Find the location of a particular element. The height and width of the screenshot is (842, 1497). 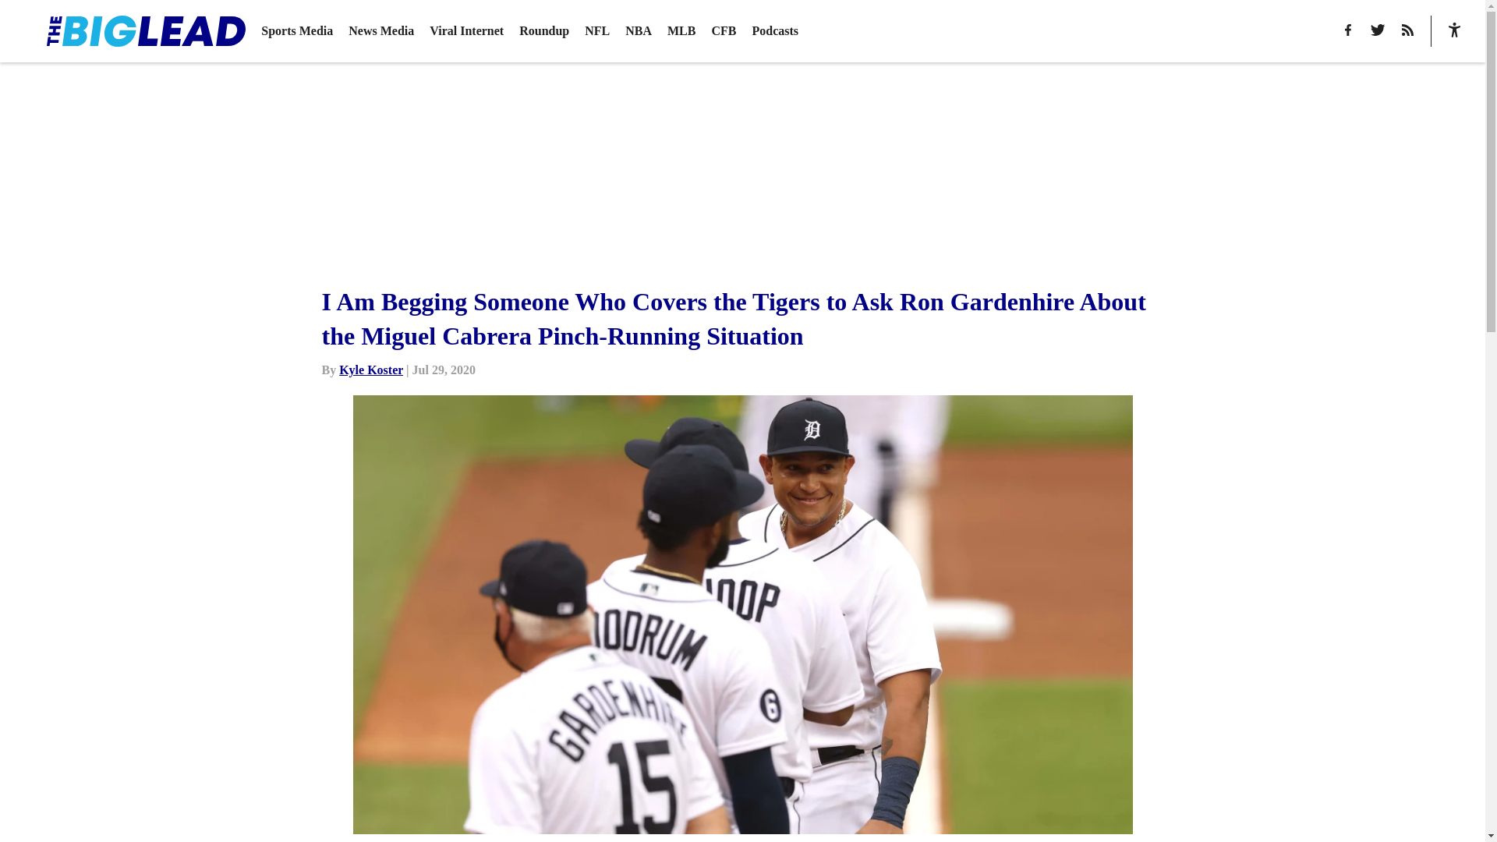

Roundup is located at coordinates (544, 31).